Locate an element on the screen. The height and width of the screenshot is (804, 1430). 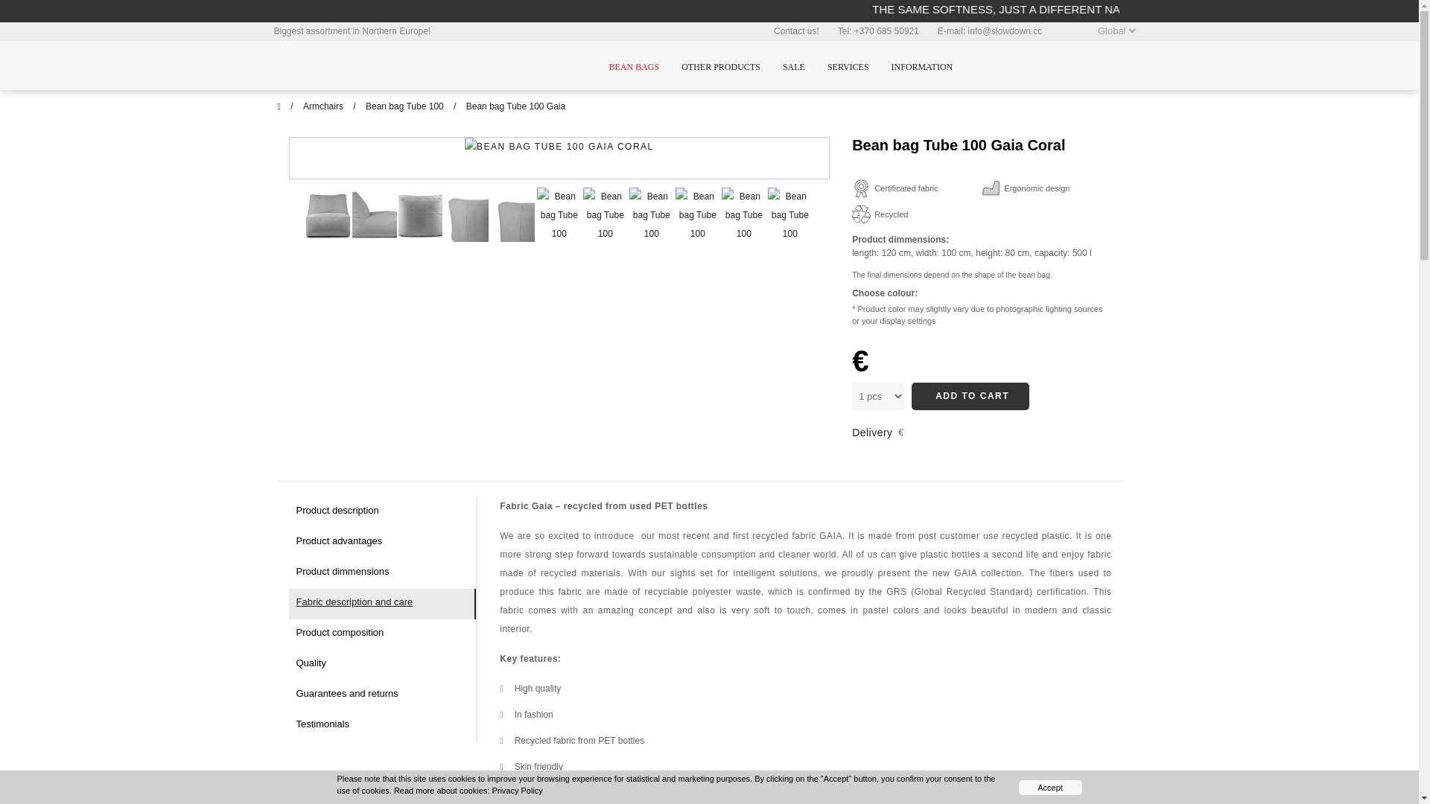
INFORMATION is located at coordinates (922, 67).